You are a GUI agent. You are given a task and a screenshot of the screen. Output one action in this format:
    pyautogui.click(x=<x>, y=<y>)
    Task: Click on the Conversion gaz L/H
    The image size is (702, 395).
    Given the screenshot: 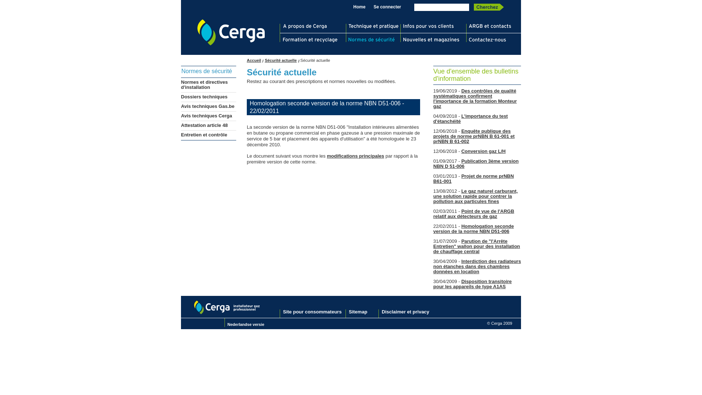 What is the action you would take?
    pyautogui.click(x=483, y=151)
    